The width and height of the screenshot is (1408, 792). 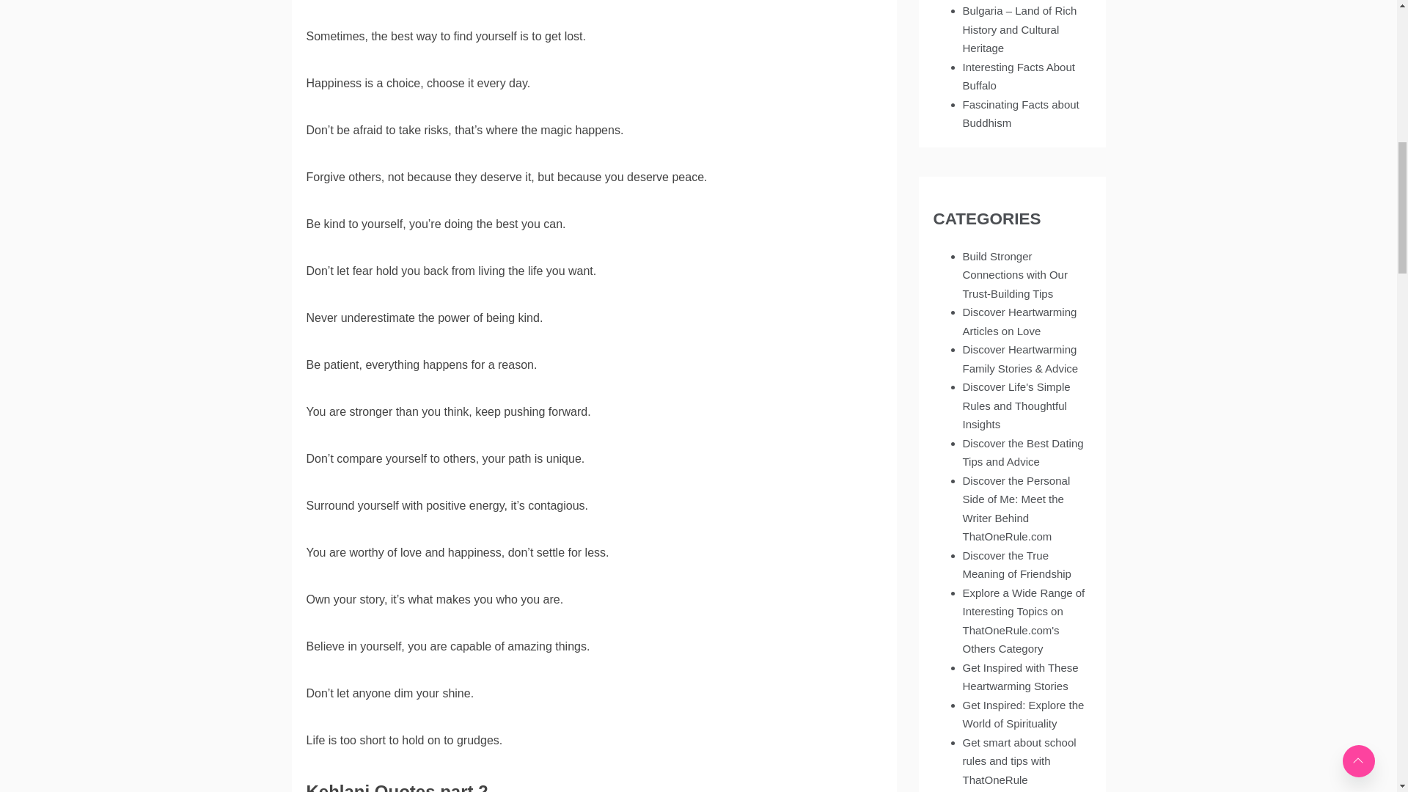 What do you see at coordinates (1019, 321) in the screenshot?
I see `Discover Heartwarming Articles on Love` at bounding box center [1019, 321].